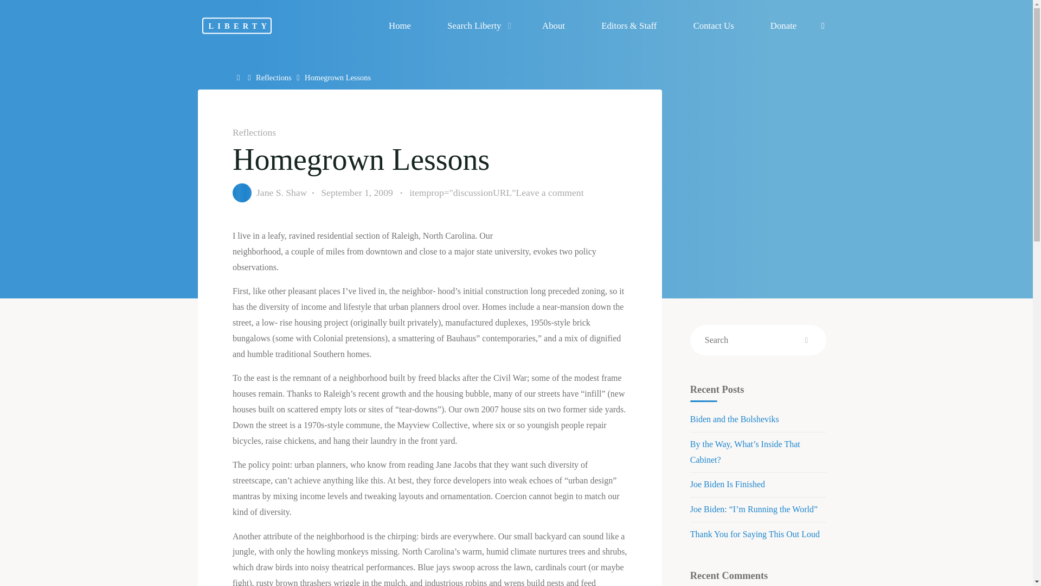 This screenshot has width=1041, height=586. Describe the element at coordinates (281, 192) in the screenshot. I see `View all posts by Jane S. Shaw` at that location.